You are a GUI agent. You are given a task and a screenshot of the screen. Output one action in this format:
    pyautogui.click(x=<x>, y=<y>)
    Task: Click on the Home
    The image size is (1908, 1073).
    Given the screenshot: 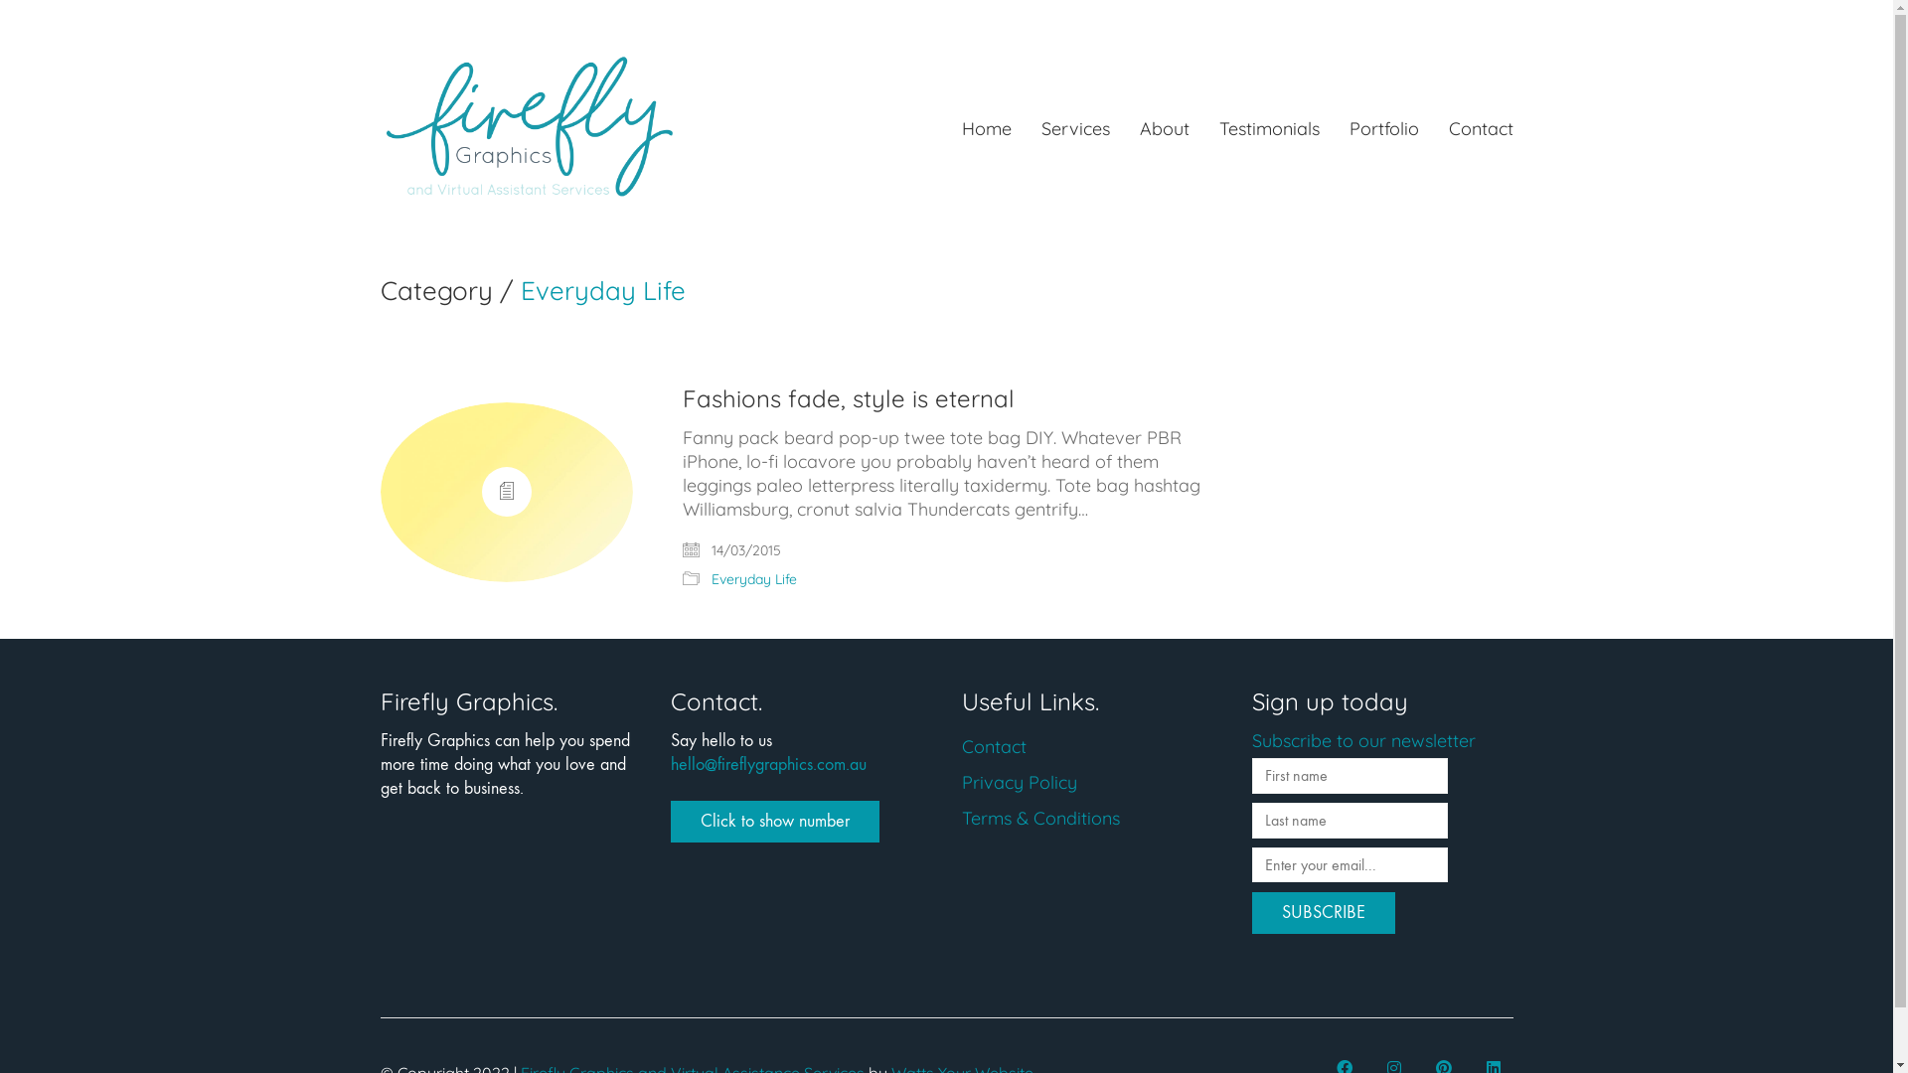 What is the action you would take?
    pyautogui.click(x=986, y=129)
    